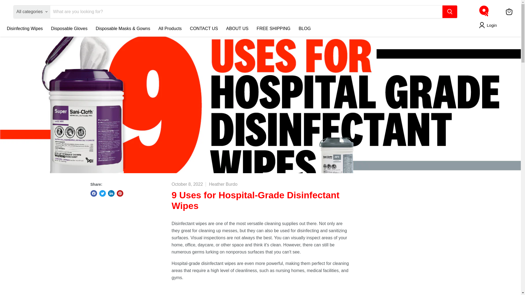 The height and width of the screenshot is (295, 525). I want to click on Tweet on Twitter, so click(102, 193).